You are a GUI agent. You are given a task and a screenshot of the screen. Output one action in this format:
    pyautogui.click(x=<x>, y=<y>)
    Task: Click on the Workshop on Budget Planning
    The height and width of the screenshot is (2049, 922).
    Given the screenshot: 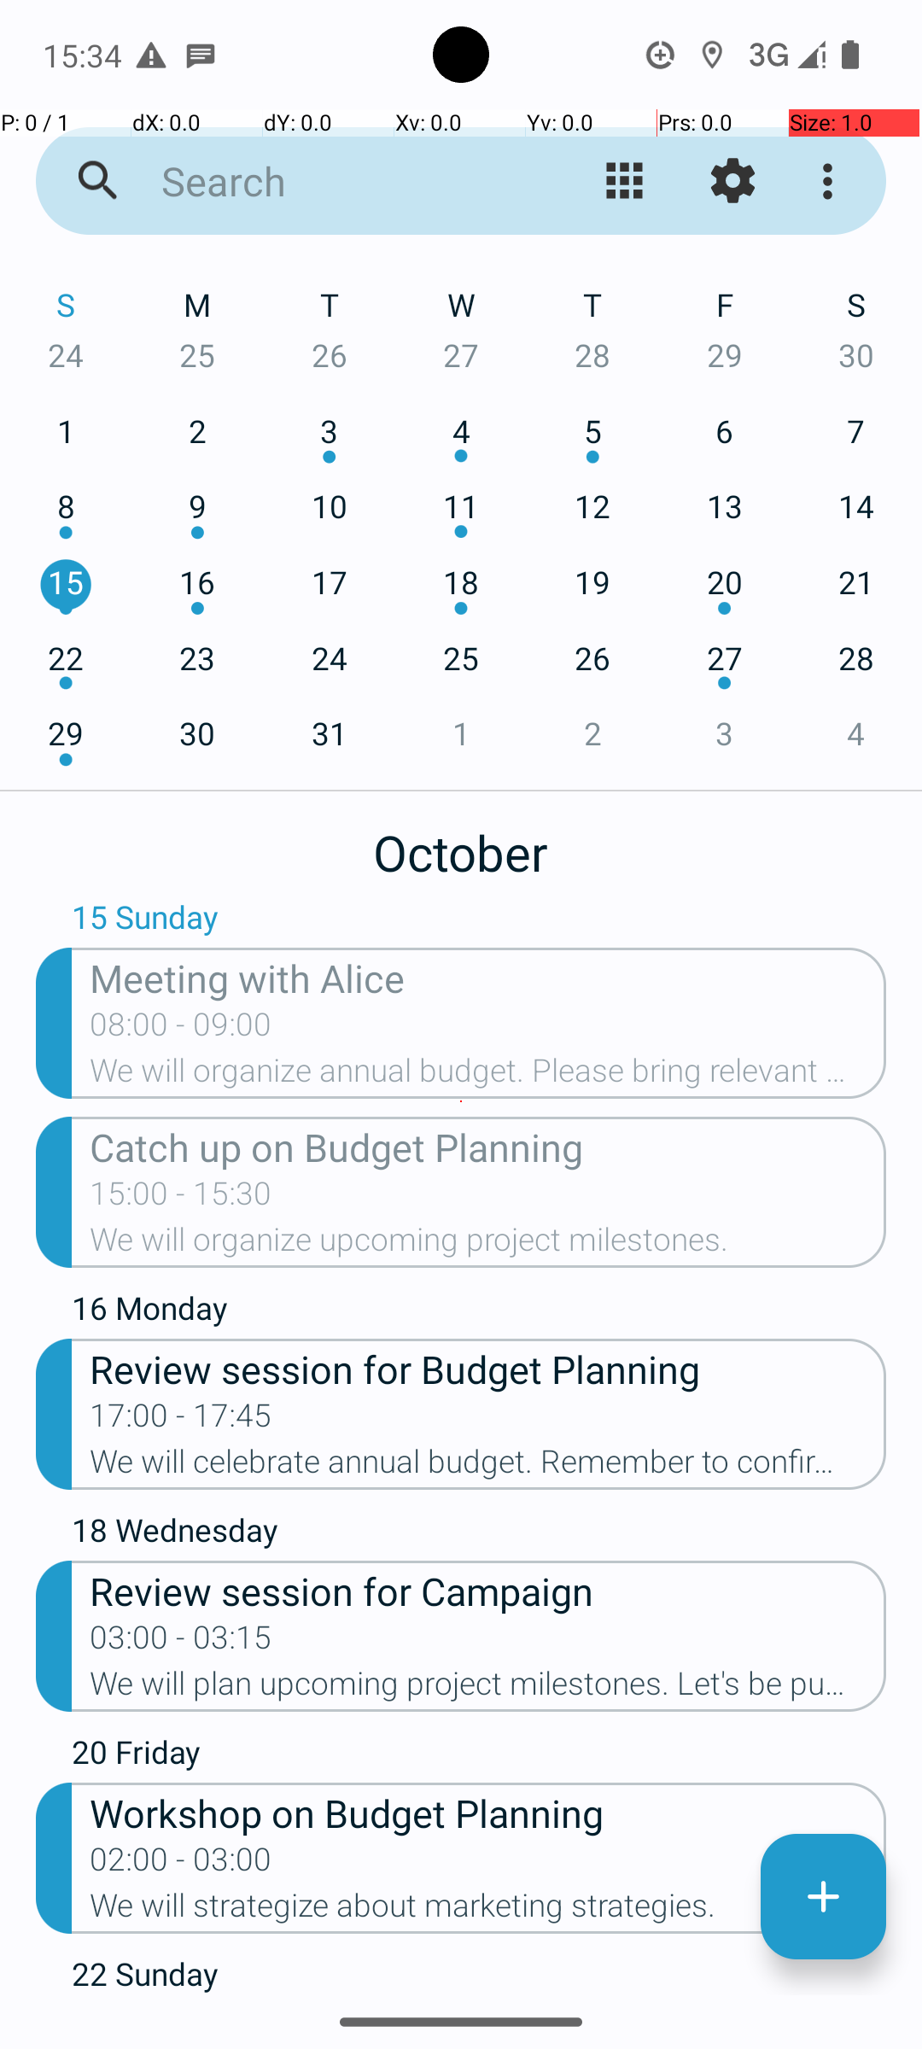 What is the action you would take?
    pyautogui.click(x=488, y=1812)
    